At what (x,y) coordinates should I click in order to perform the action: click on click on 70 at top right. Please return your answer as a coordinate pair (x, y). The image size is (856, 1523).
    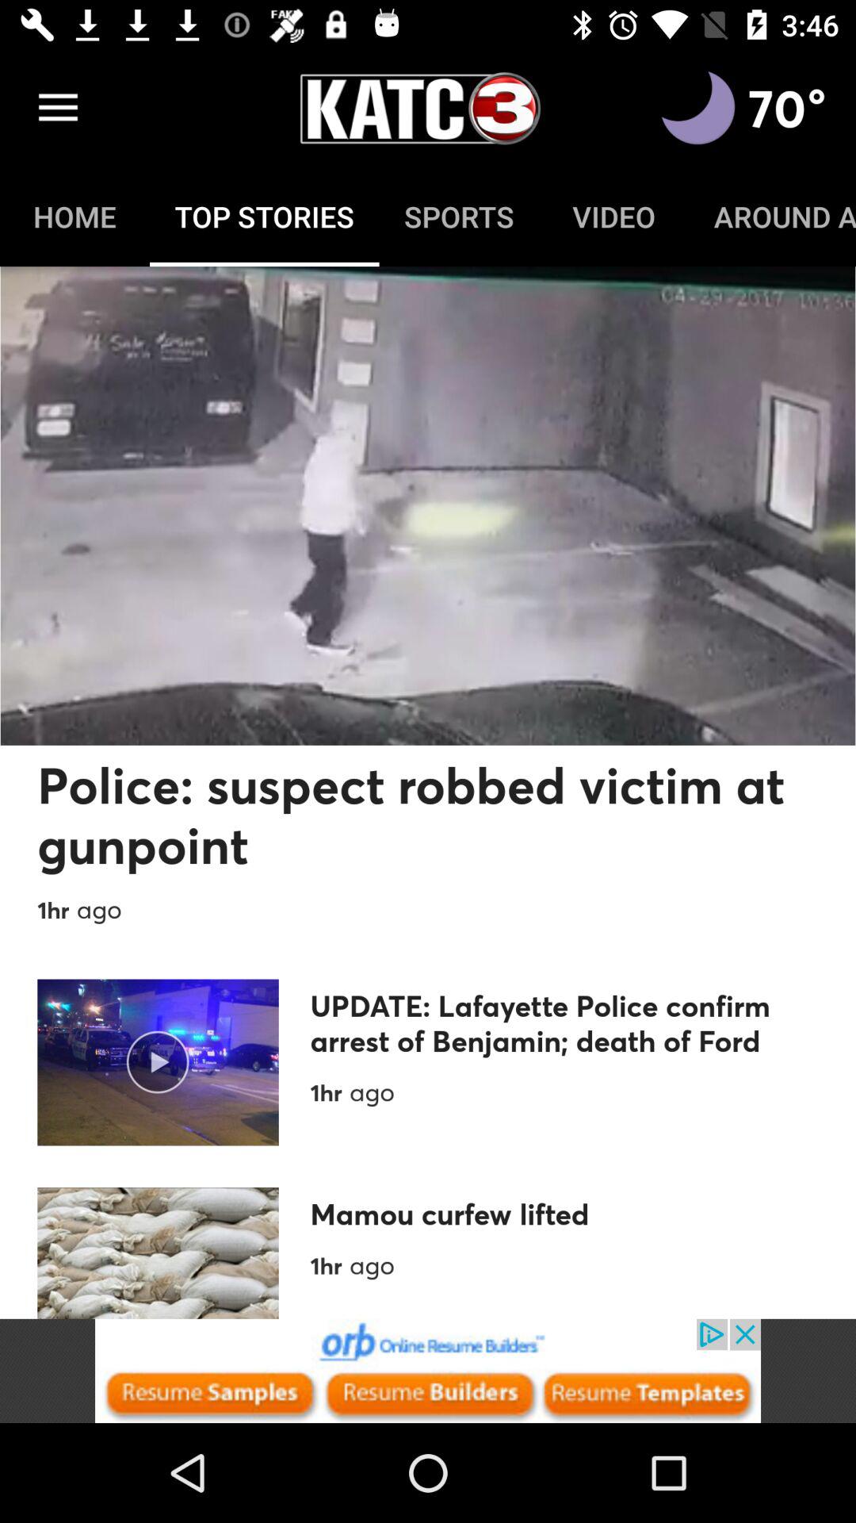
    Looking at the image, I should click on (787, 108).